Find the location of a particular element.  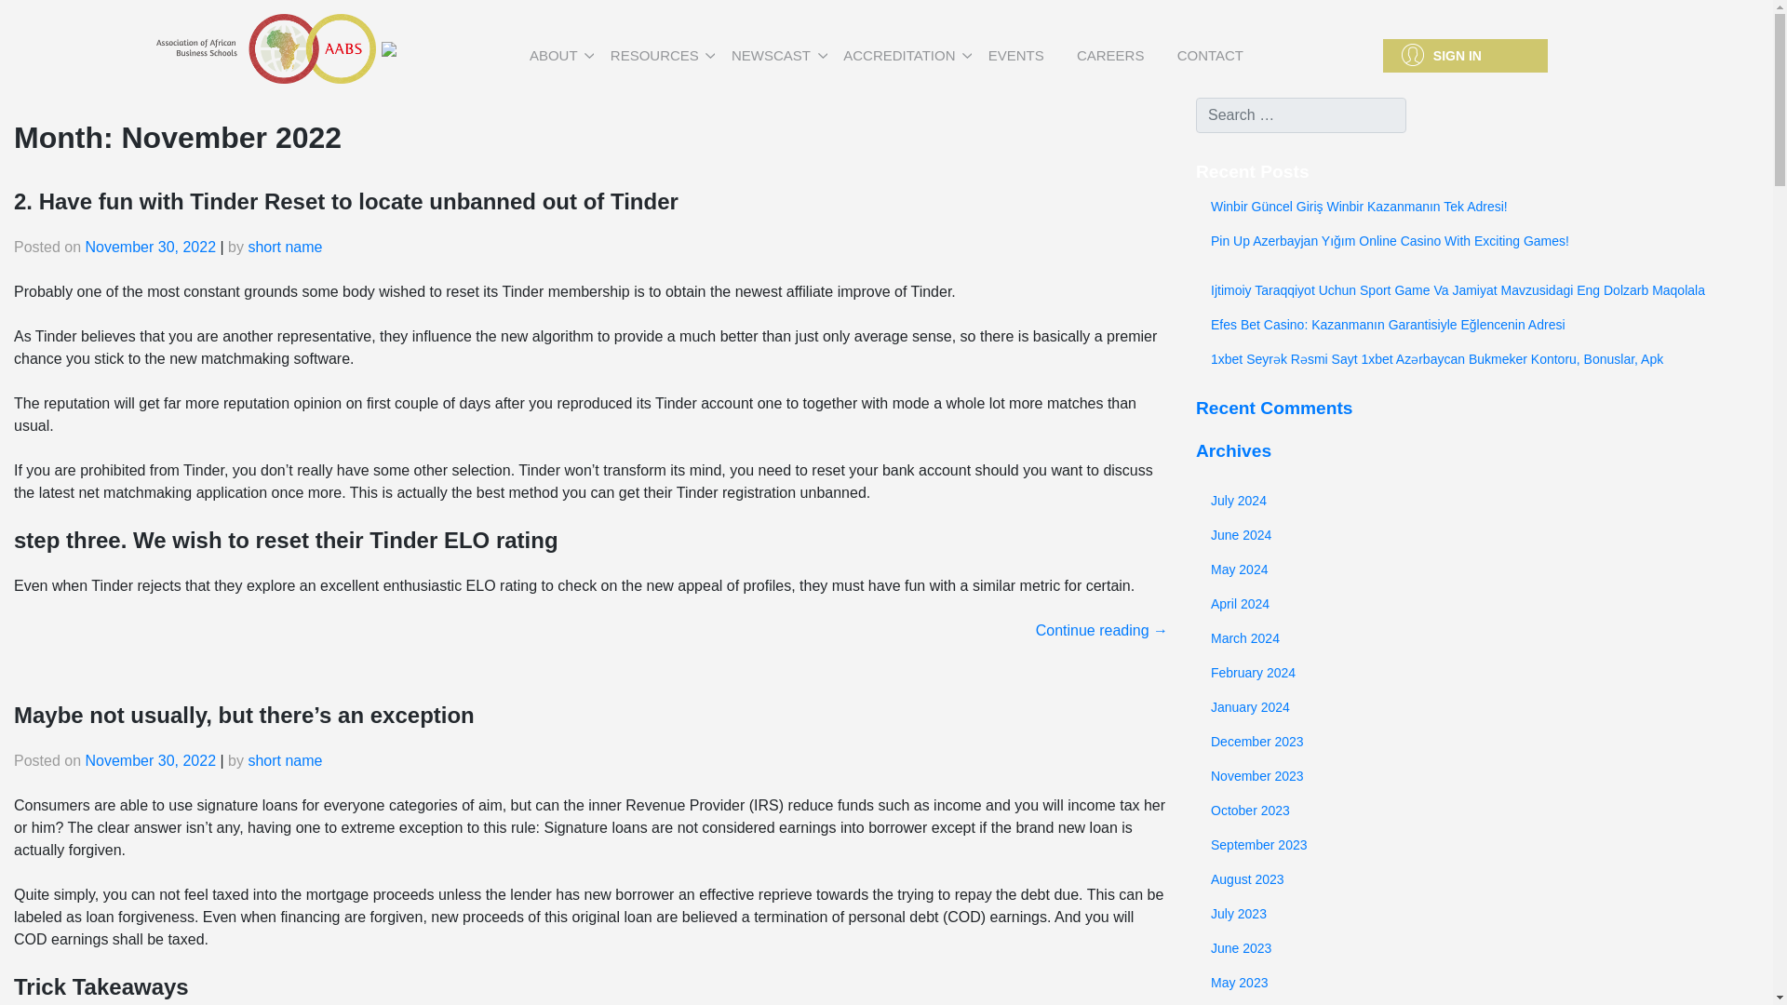

CONTACT is located at coordinates (1210, 55).